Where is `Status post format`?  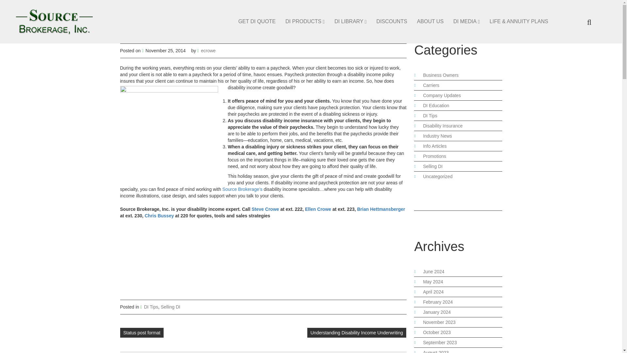
Status post format is located at coordinates (142, 333).